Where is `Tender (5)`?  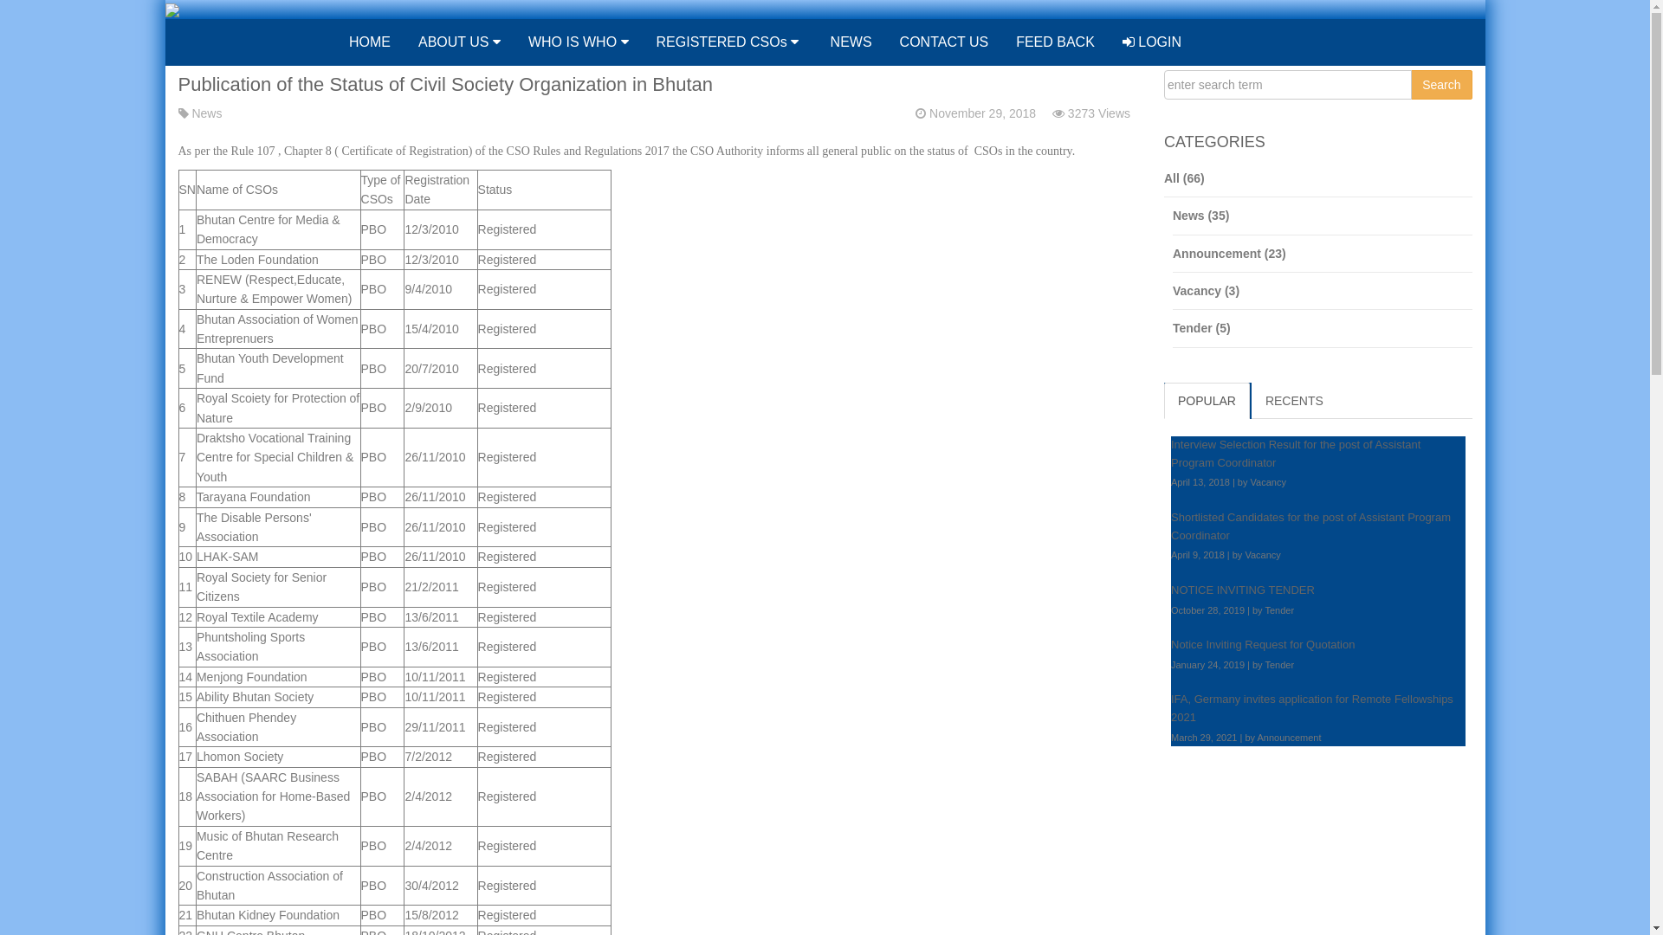 Tender (5) is located at coordinates (1323, 329).